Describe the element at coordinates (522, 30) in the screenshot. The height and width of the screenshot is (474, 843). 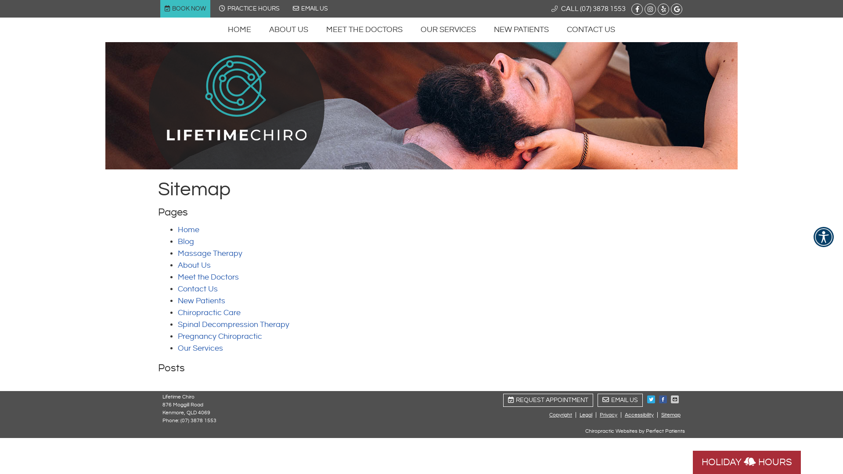
I see `NEW PATIENTS` at that location.